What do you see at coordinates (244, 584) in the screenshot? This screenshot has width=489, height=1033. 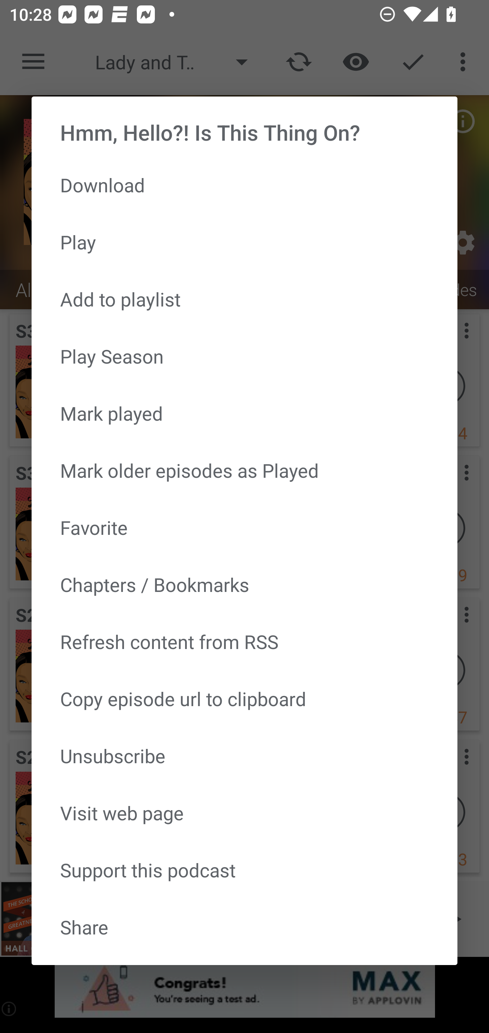 I see `Chapters / Bookmarks` at bounding box center [244, 584].